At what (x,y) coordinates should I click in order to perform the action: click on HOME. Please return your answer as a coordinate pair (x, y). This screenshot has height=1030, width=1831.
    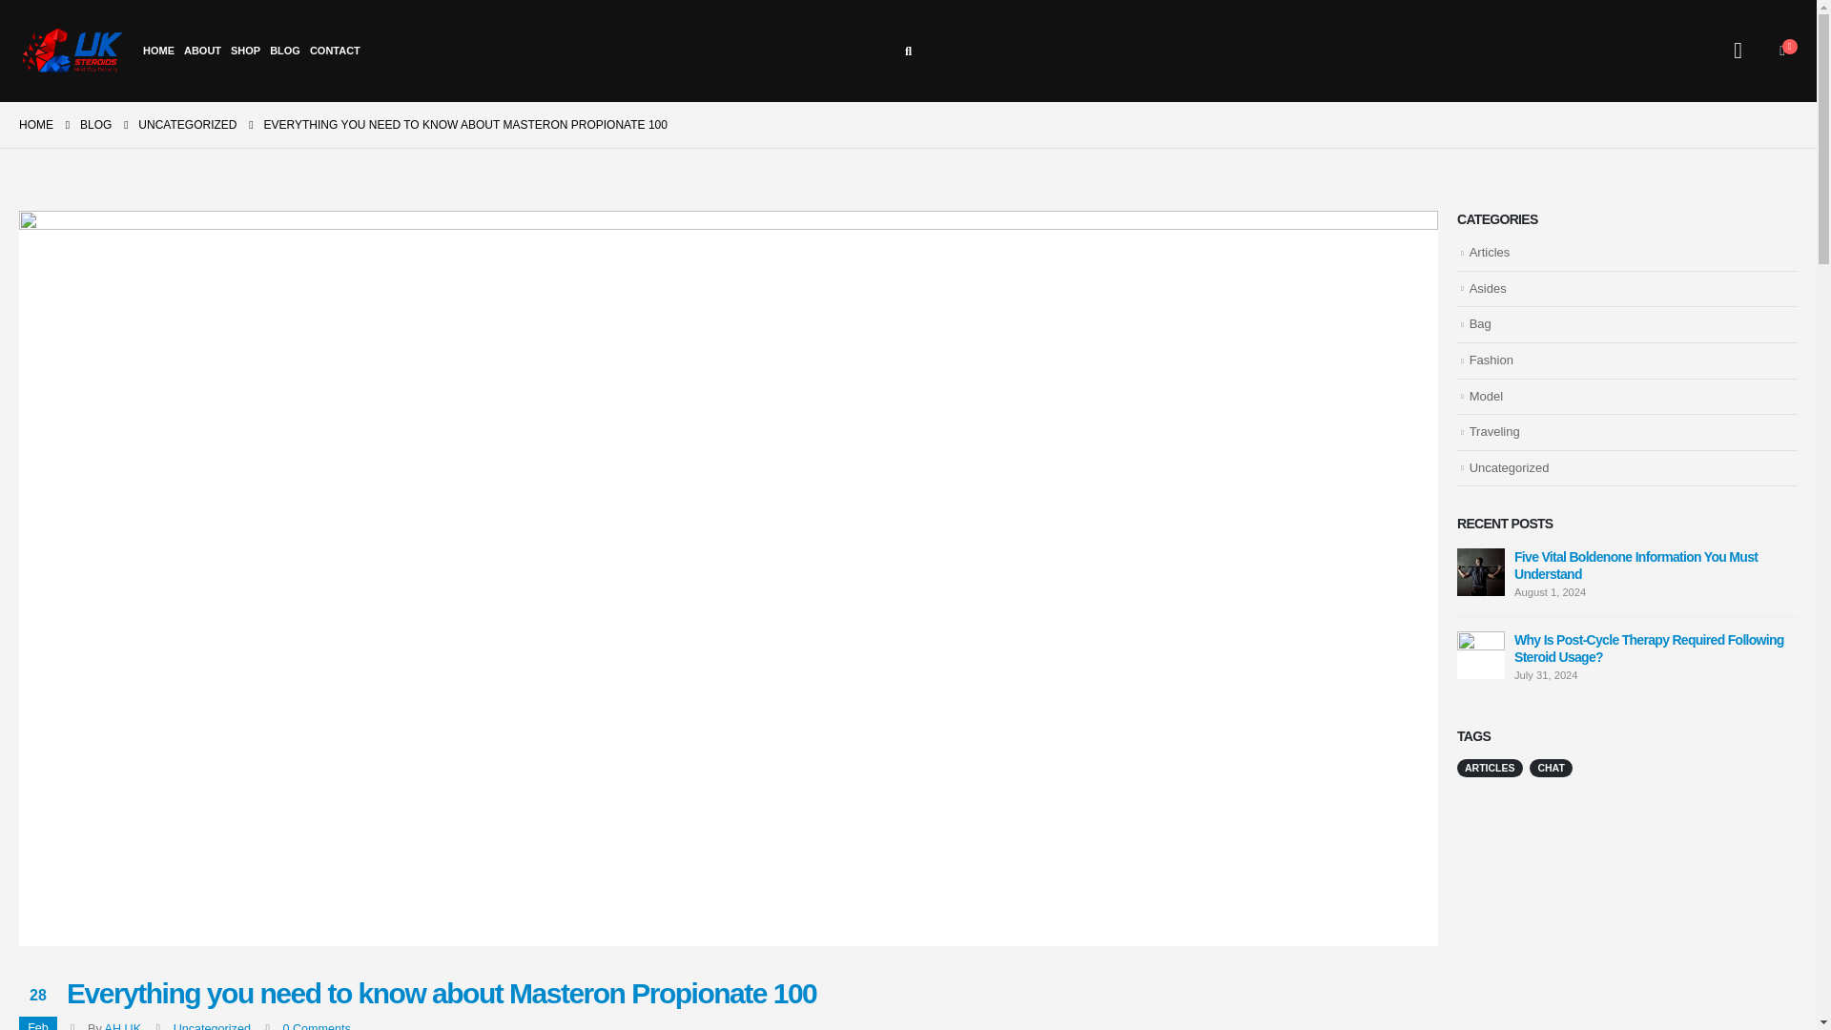
    Looking at the image, I should click on (158, 50).